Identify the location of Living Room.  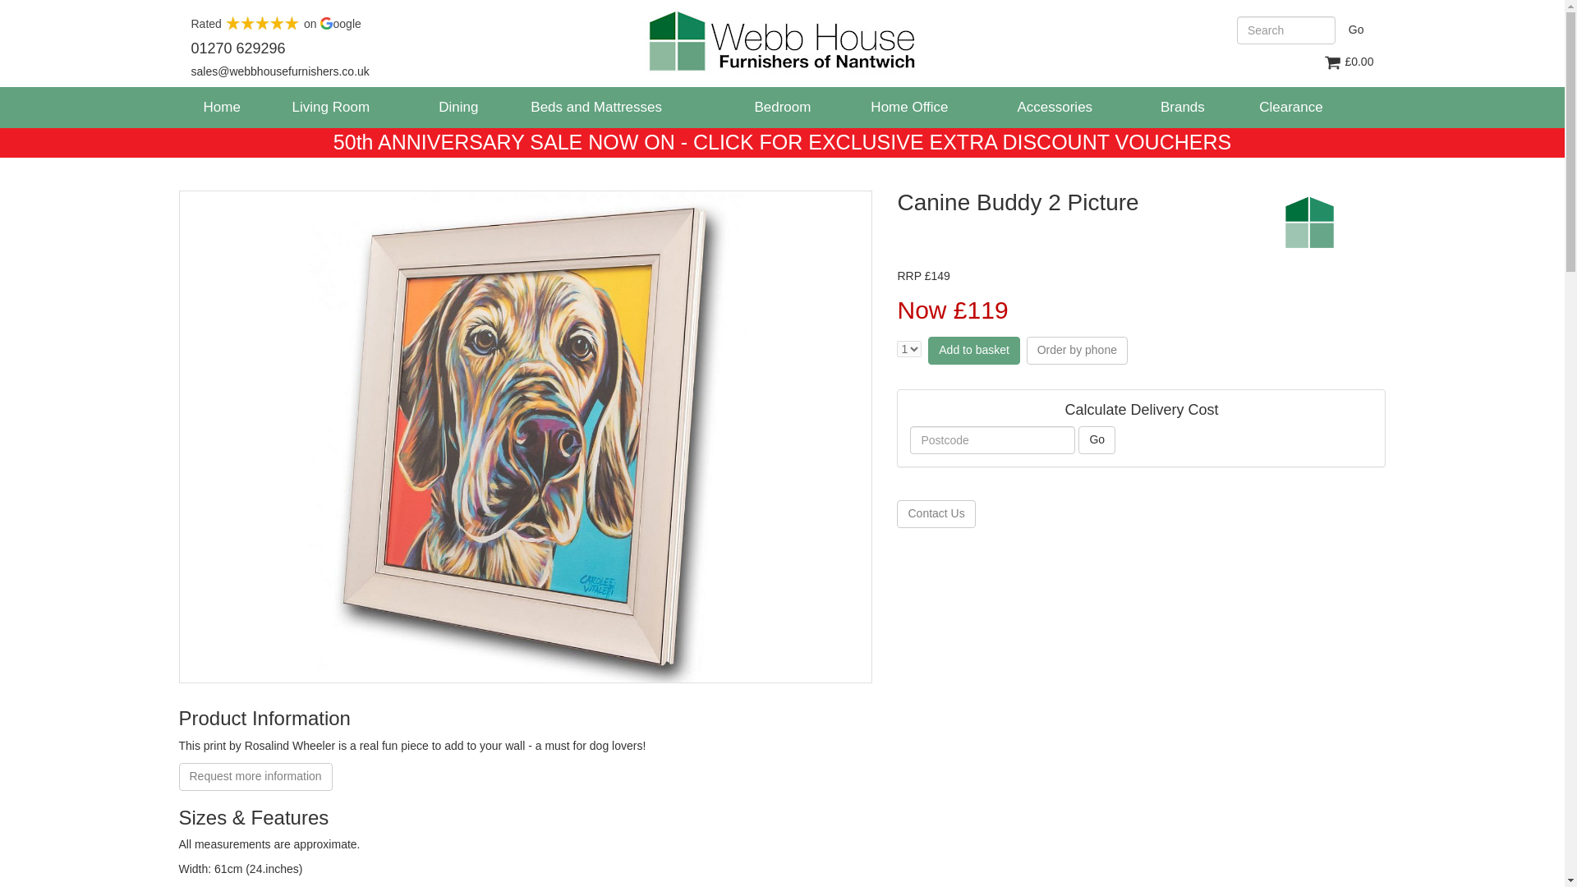
(332, 107).